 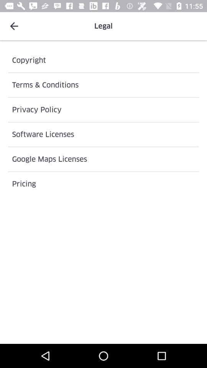 What do you see at coordinates (103, 184) in the screenshot?
I see `jump until pricing icon` at bounding box center [103, 184].